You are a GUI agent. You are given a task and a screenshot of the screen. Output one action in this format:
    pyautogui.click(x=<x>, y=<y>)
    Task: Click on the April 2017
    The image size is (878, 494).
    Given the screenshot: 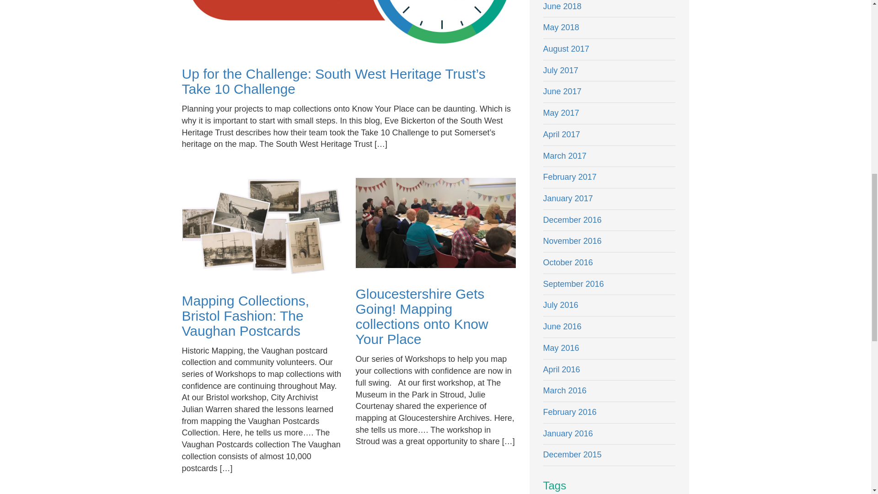 What is the action you would take?
    pyautogui.click(x=610, y=135)
    